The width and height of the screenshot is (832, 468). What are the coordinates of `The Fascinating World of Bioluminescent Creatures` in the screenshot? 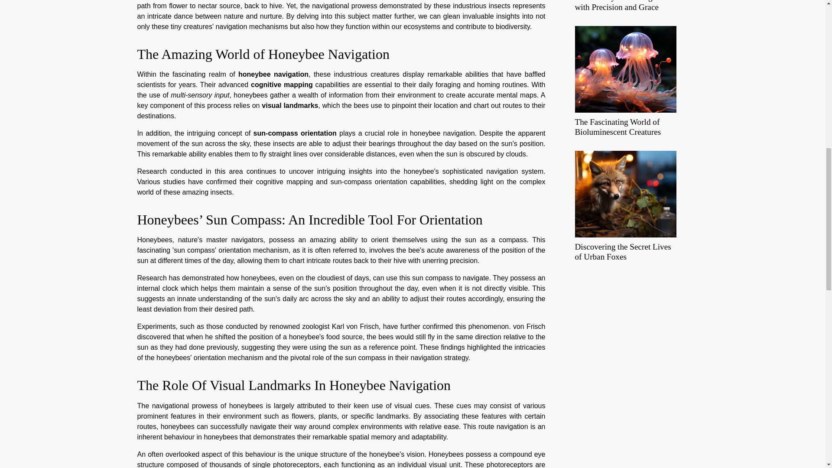 It's located at (625, 68).